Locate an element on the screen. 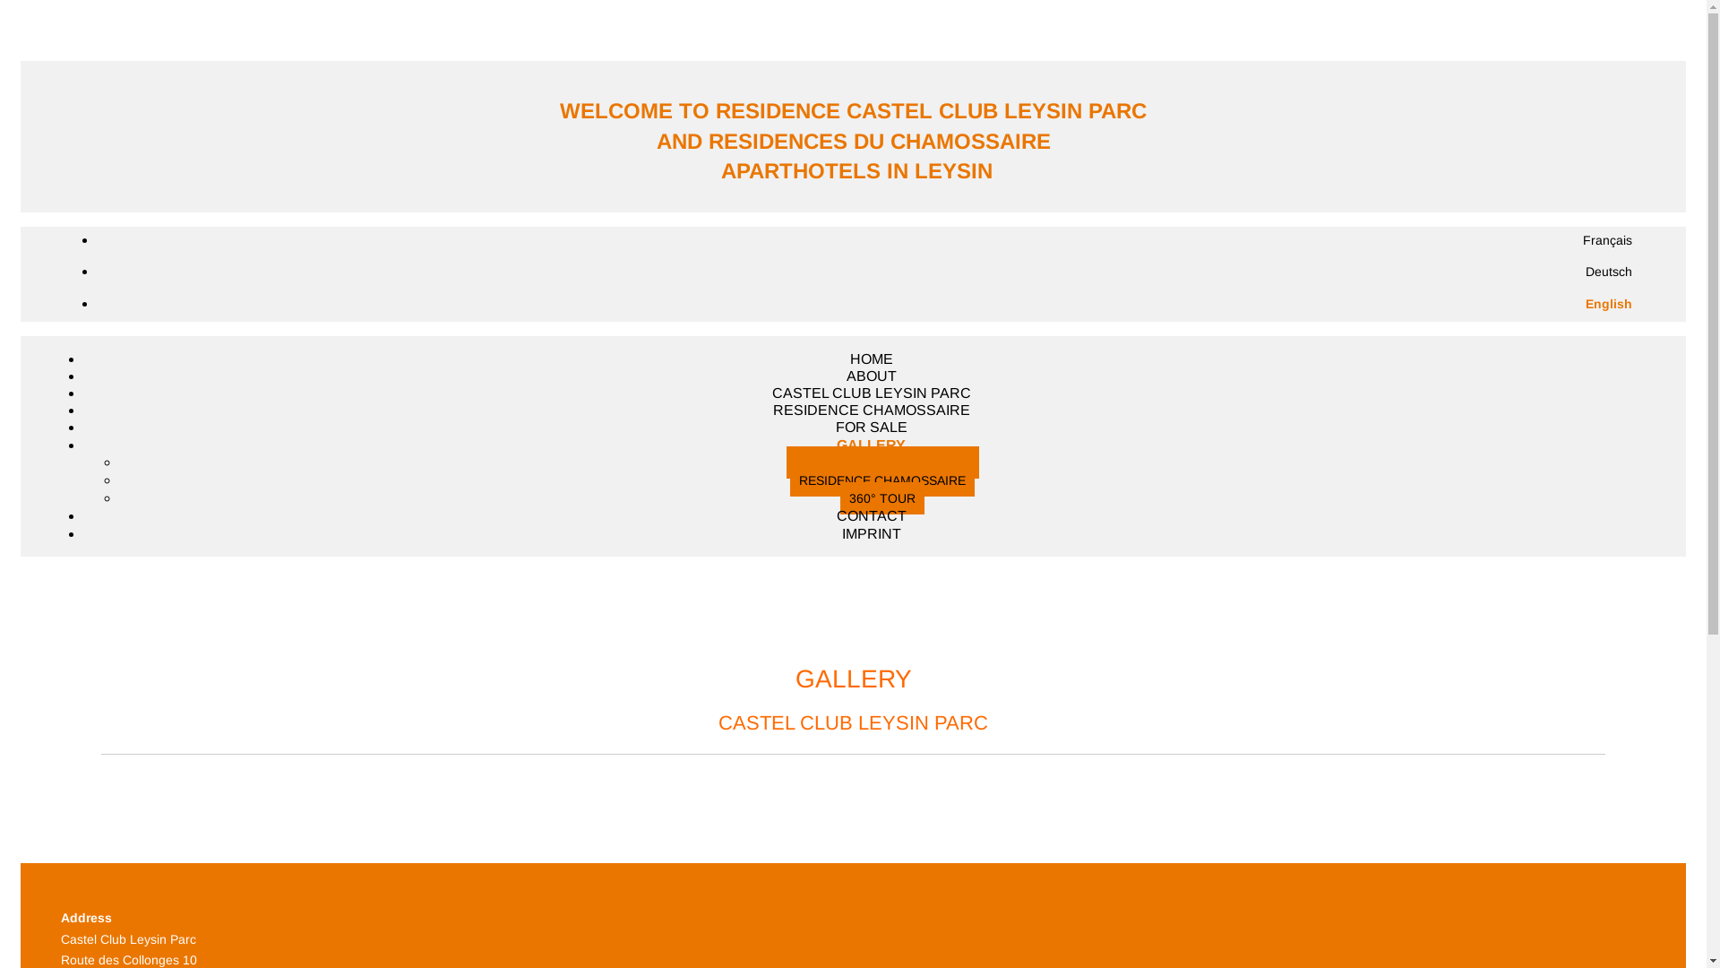  CASTEL CLUB LEYSIN PARC is located at coordinates (872, 393).